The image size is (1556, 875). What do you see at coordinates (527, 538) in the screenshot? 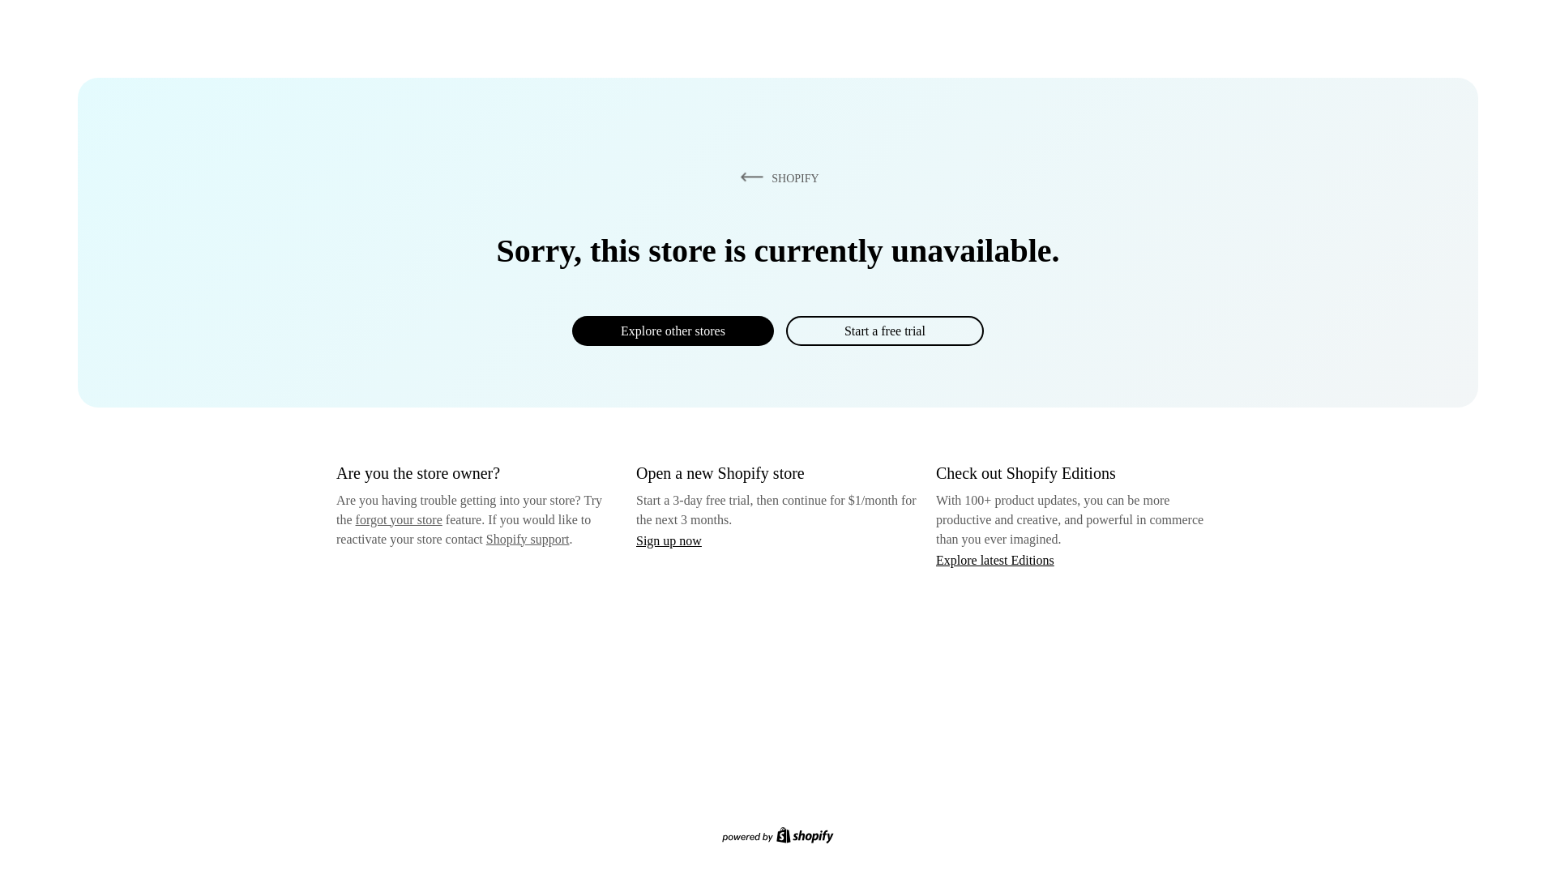
I see `Shopify support` at bounding box center [527, 538].